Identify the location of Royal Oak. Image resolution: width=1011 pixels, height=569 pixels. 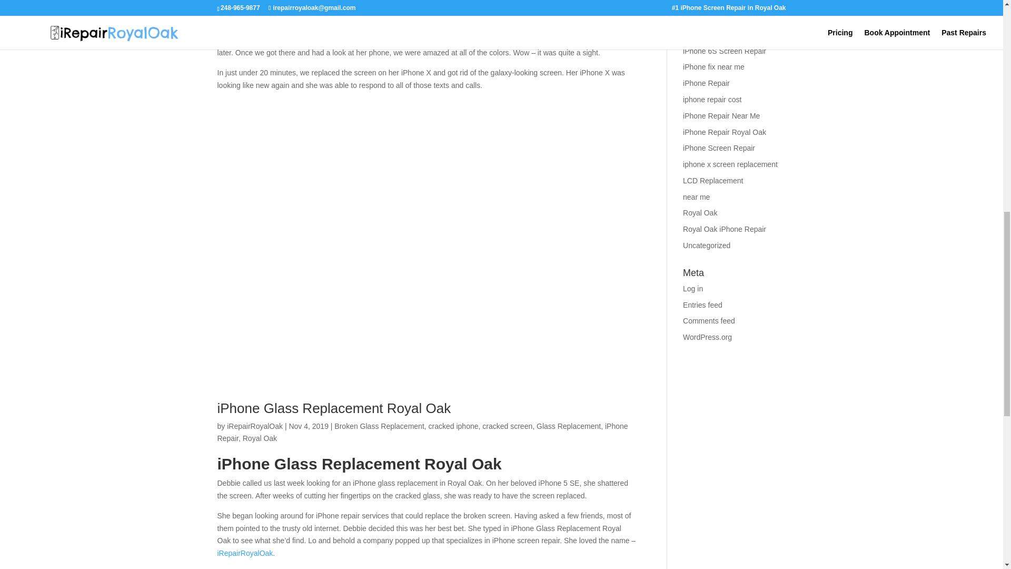
(260, 438).